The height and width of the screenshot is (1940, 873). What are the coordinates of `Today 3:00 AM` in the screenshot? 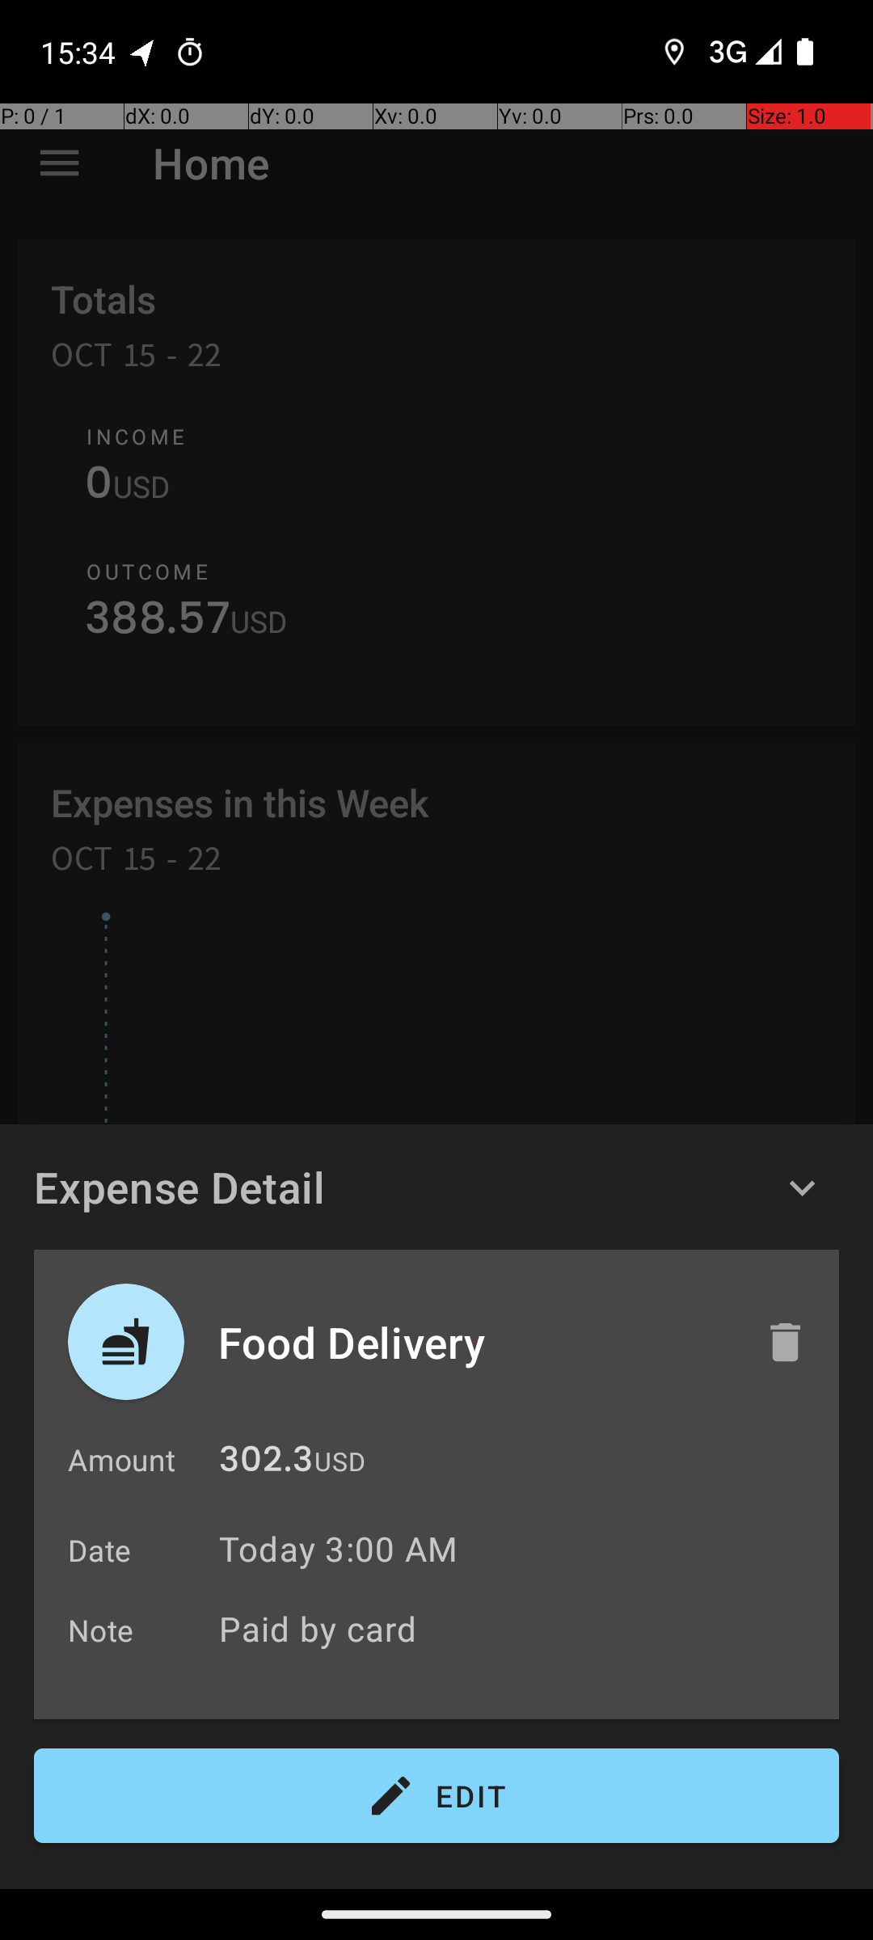 It's located at (338, 1549).